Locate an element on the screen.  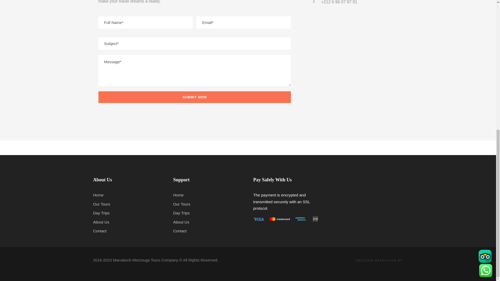
Home is located at coordinates (98, 195).